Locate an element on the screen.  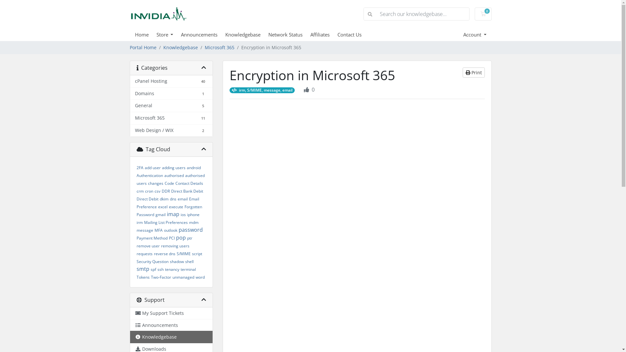
irm is located at coordinates (140, 222).